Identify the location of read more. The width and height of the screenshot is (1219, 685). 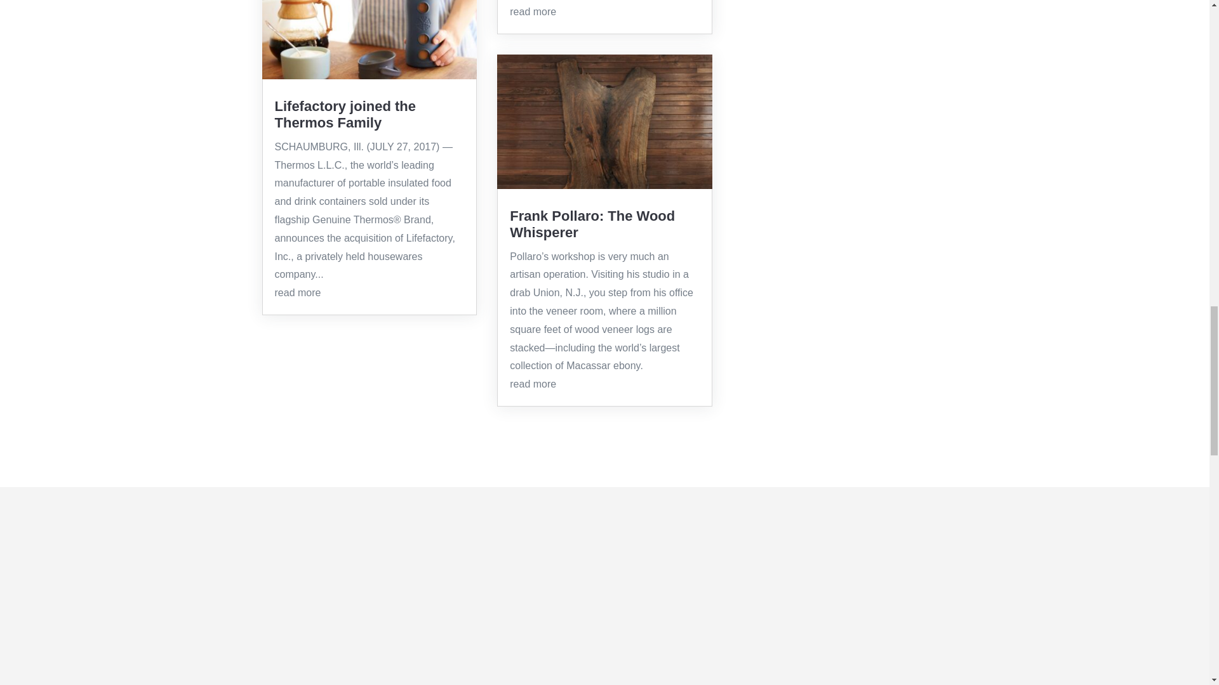
(532, 11).